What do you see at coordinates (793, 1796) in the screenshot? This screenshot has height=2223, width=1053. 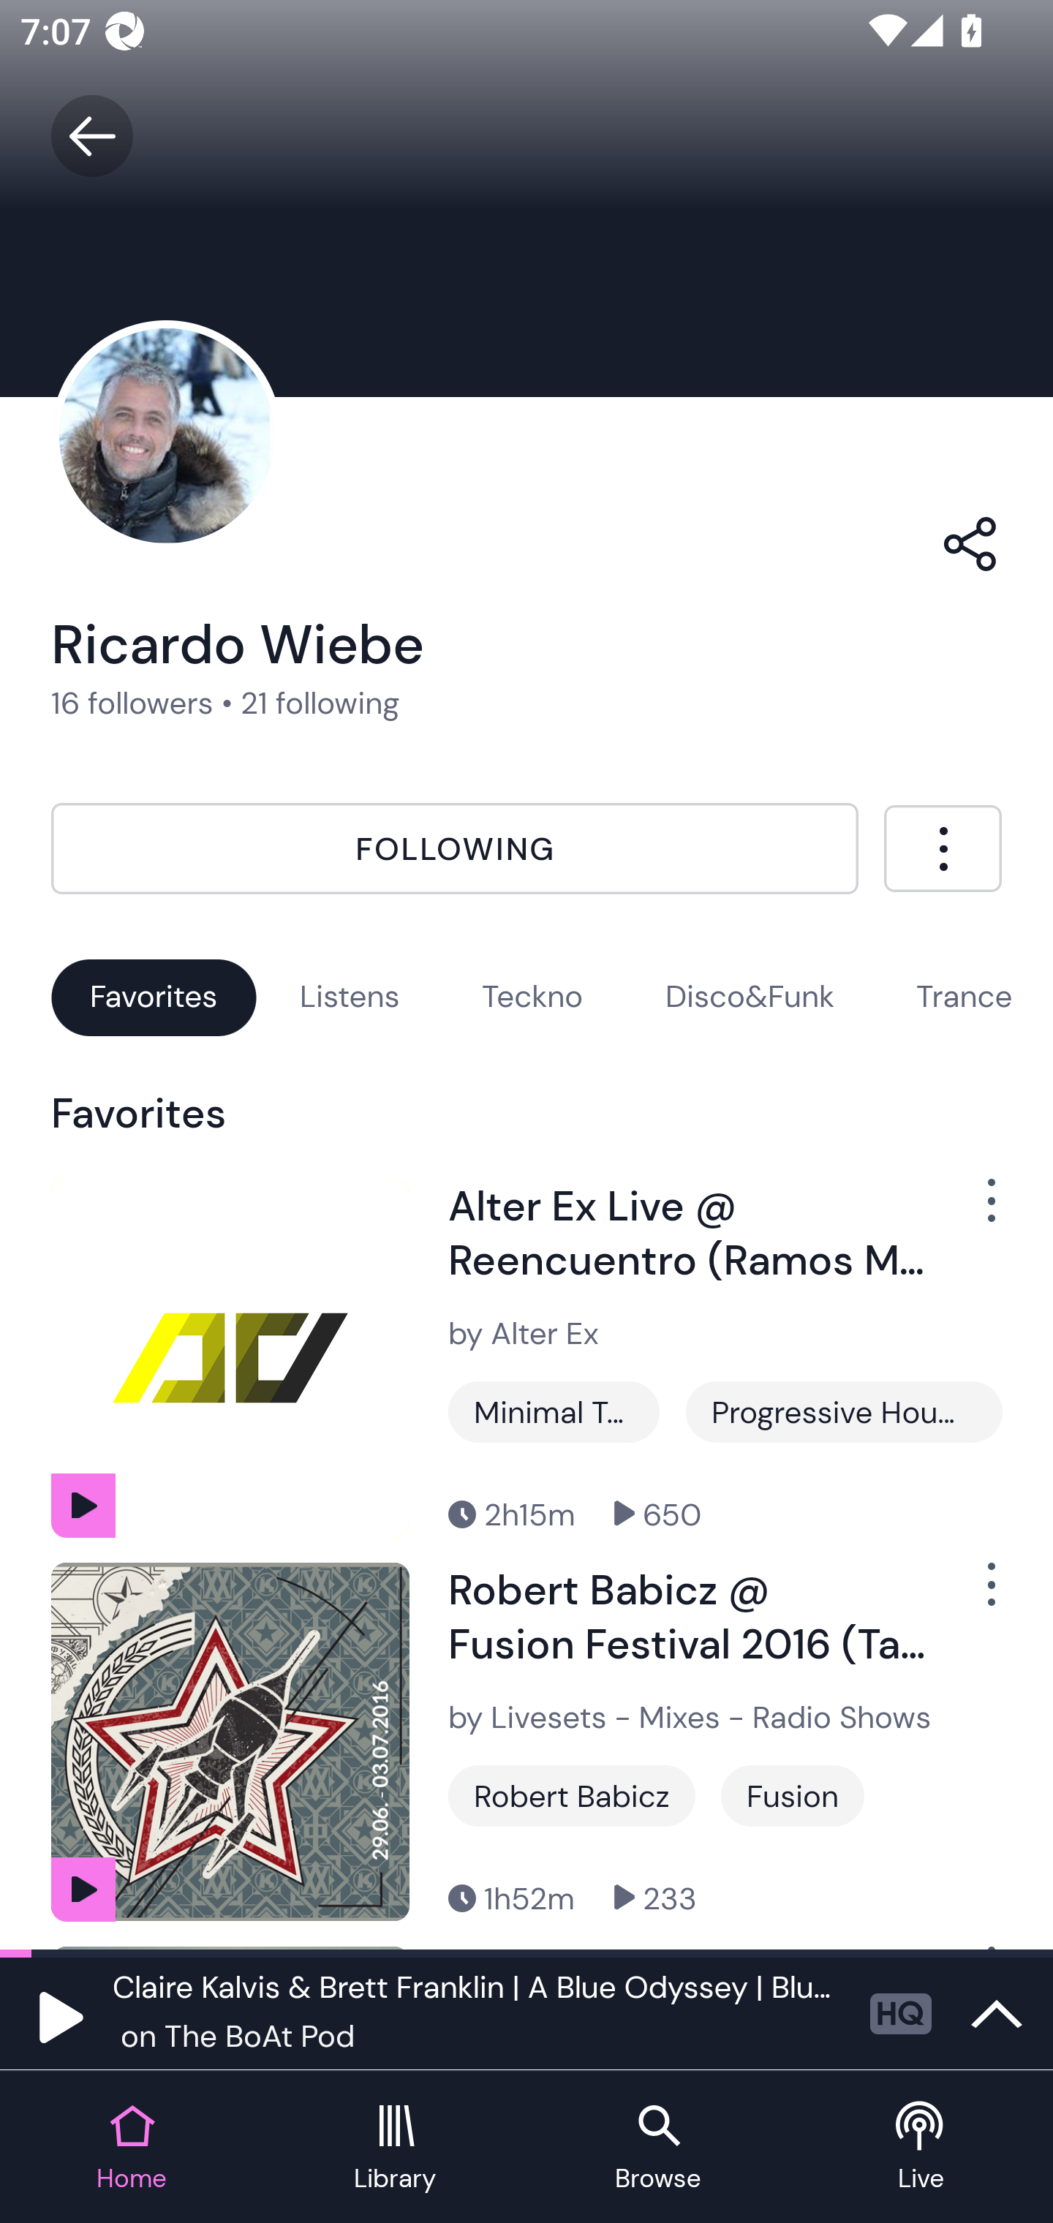 I see `Fusion` at bounding box center [793, 1796].